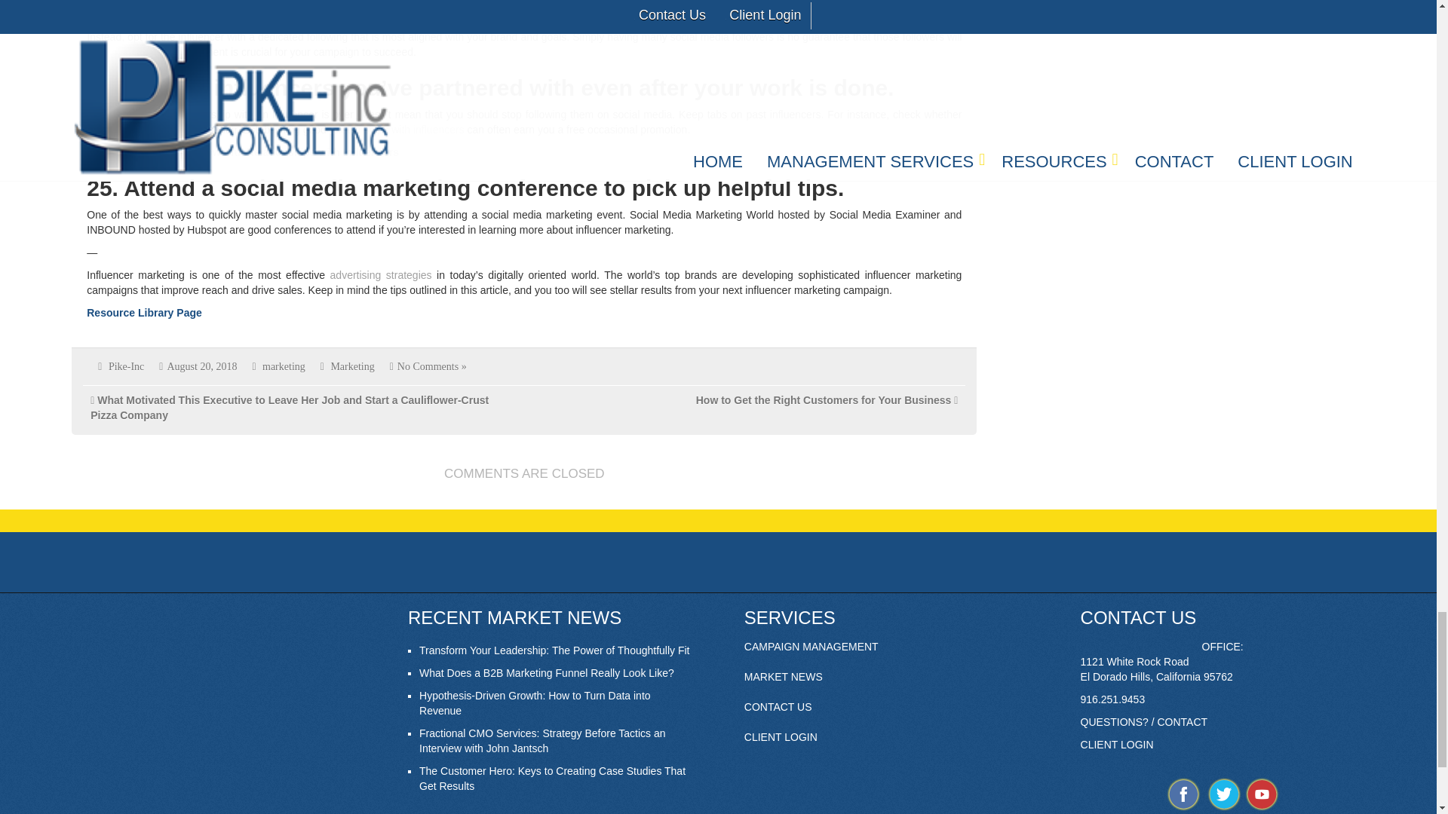 Image resolution: width=1448 pixels, height=814 pixels. Describe the element at coordinates (284, 366) in the screenshot. I see `marketing` at that location.